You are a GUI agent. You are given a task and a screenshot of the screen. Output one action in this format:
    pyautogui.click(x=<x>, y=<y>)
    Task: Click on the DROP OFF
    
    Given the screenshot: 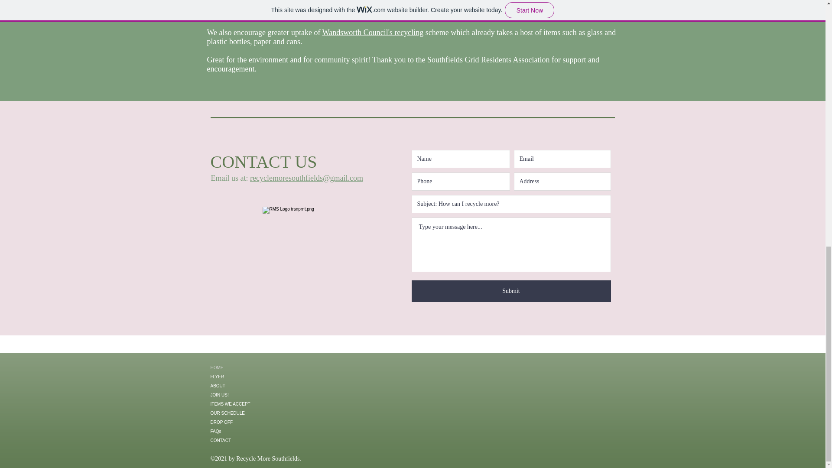 What is the action you would take?
    pyautogui.click(x=244, y=422)
    